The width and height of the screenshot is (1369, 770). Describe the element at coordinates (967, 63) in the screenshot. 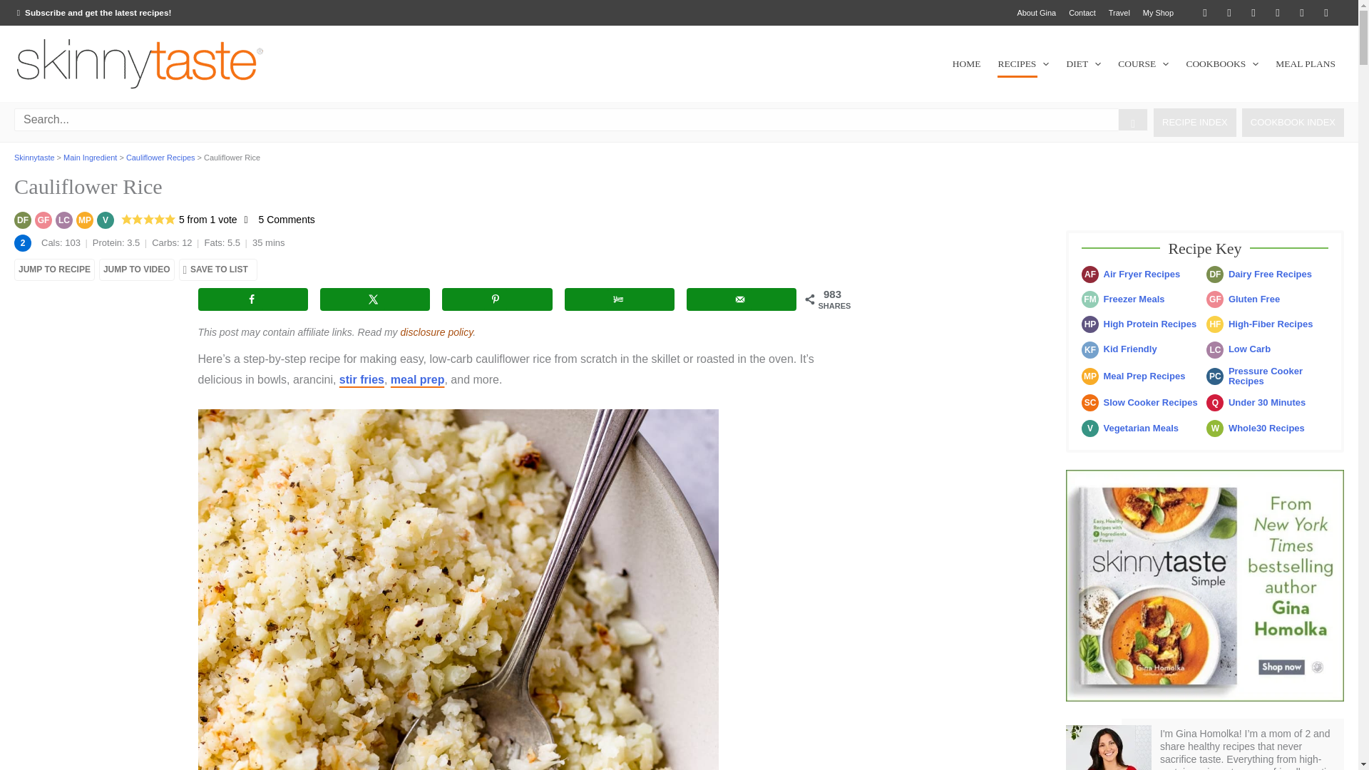

I see `HOME` at that location.